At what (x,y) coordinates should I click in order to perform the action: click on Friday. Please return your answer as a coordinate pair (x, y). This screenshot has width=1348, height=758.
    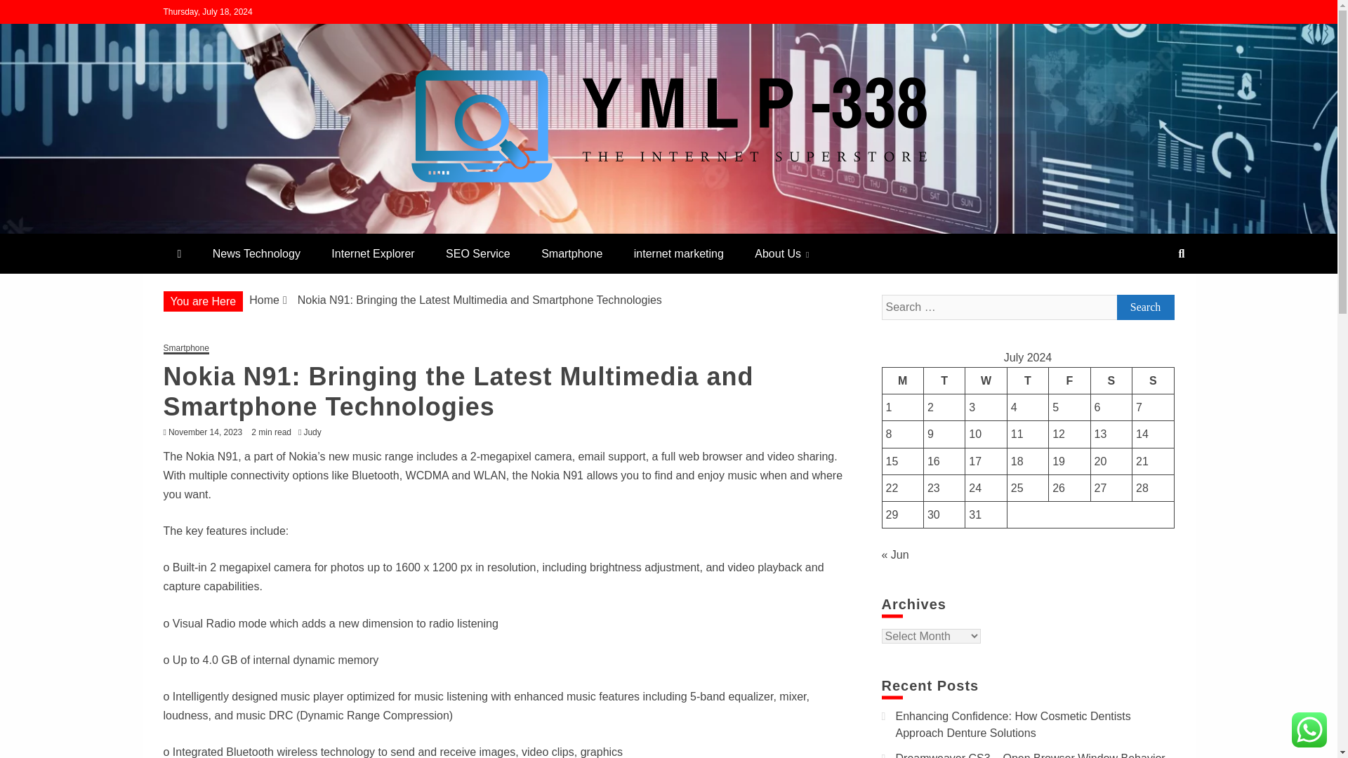
    Looking at the image, I should click on (1069, 380).